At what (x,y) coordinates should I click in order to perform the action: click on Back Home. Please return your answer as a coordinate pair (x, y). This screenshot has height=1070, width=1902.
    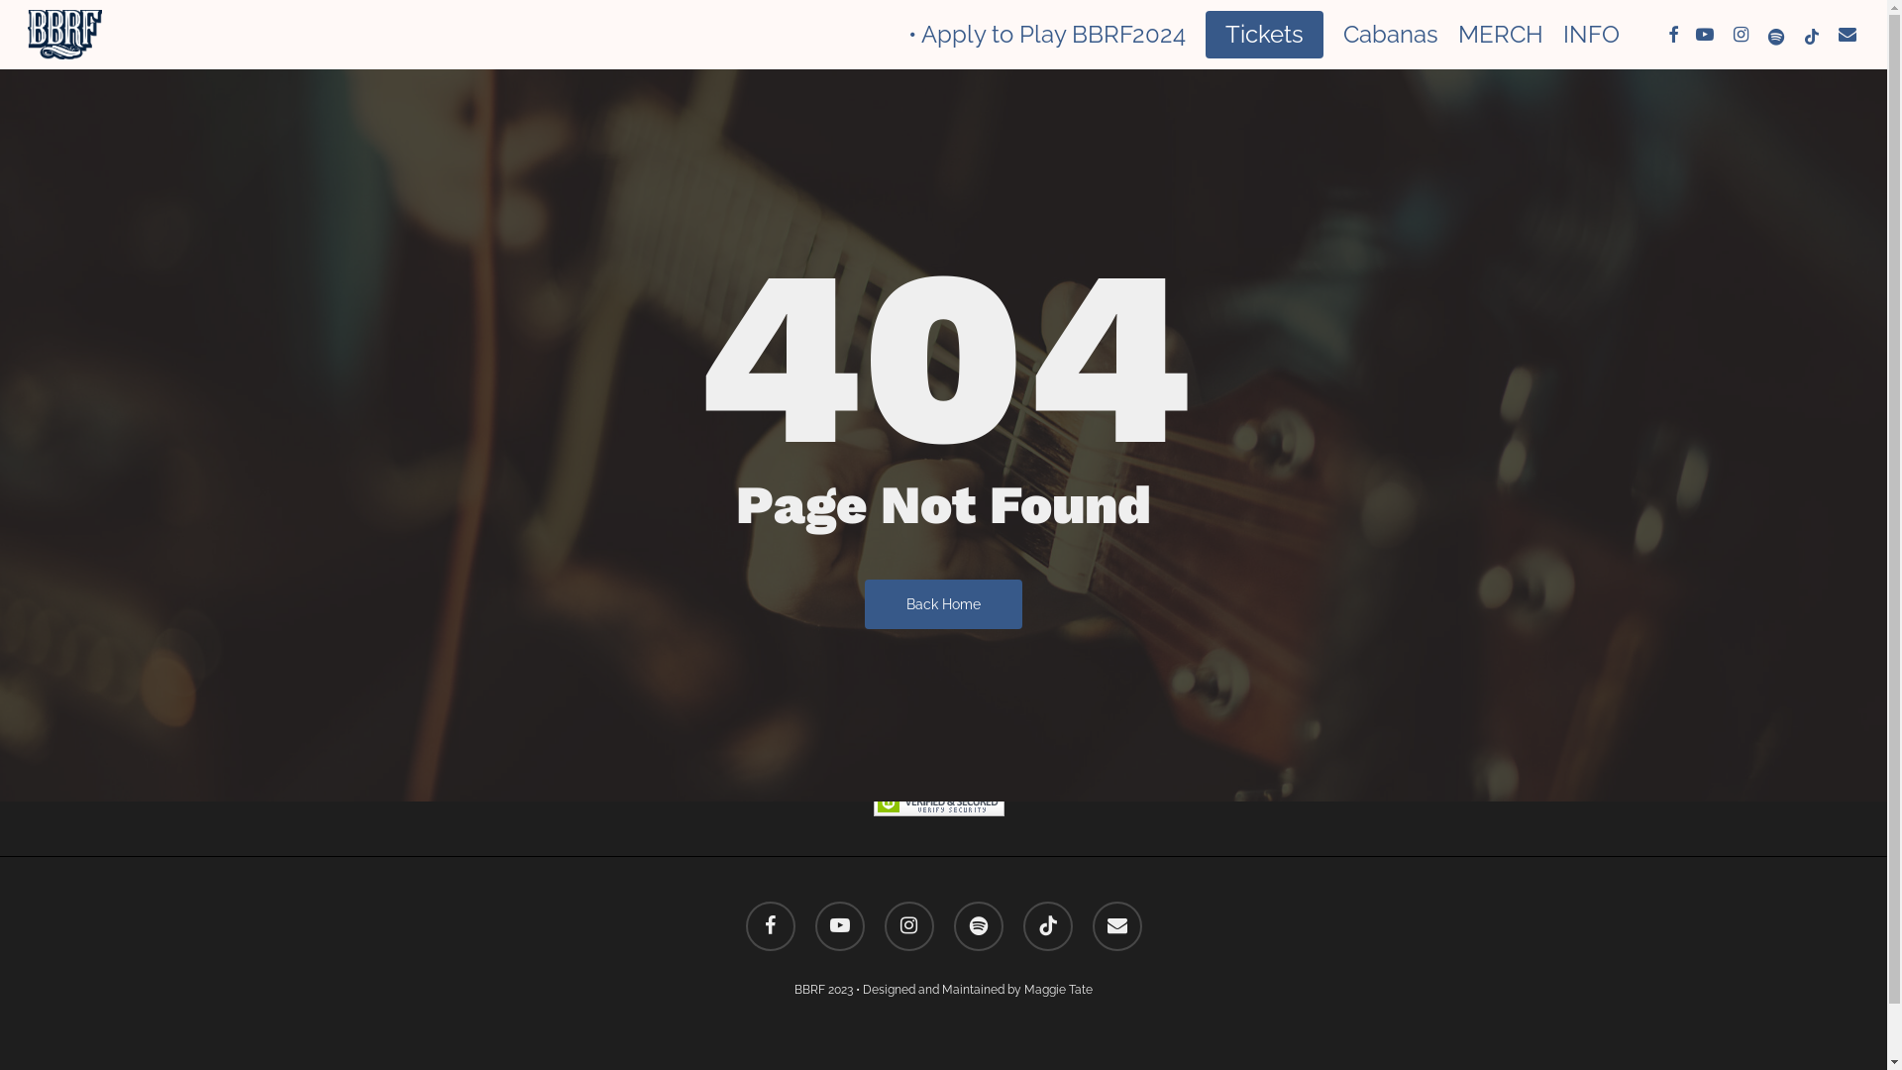
    Looking at the image, I should click on (943, 603).